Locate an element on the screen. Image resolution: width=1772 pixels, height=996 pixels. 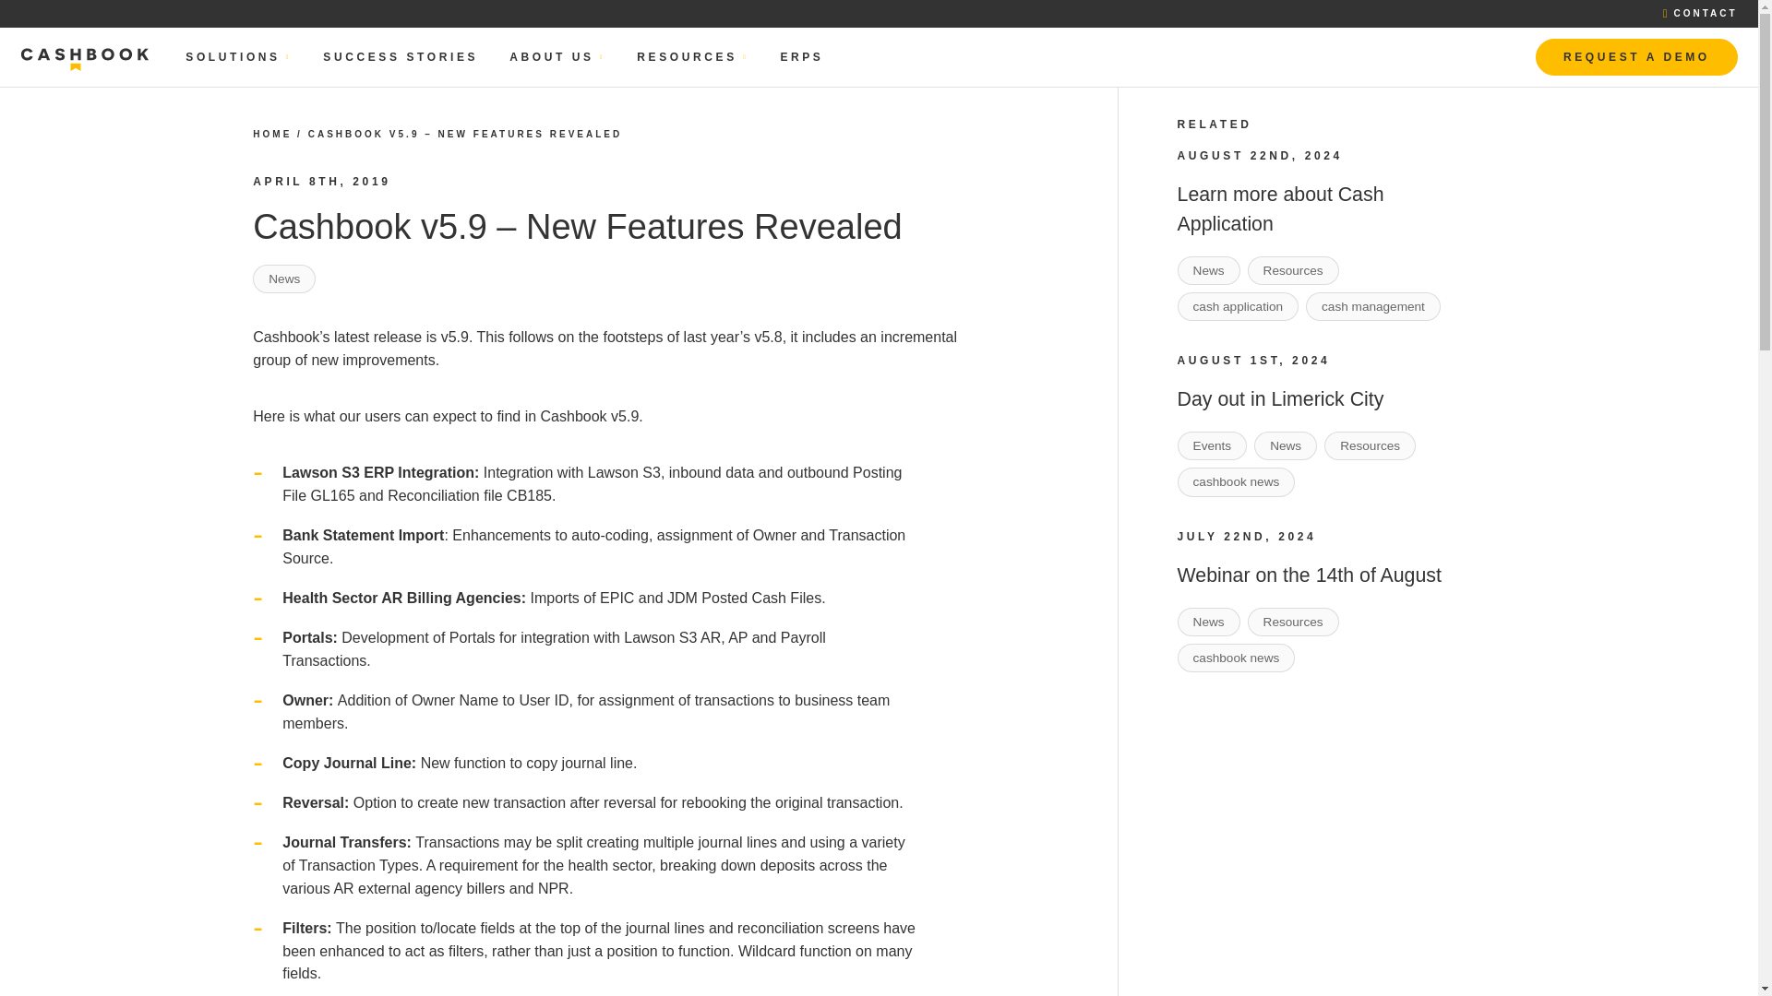
SUCCESS STORIES is located at coordinates (401, 57).